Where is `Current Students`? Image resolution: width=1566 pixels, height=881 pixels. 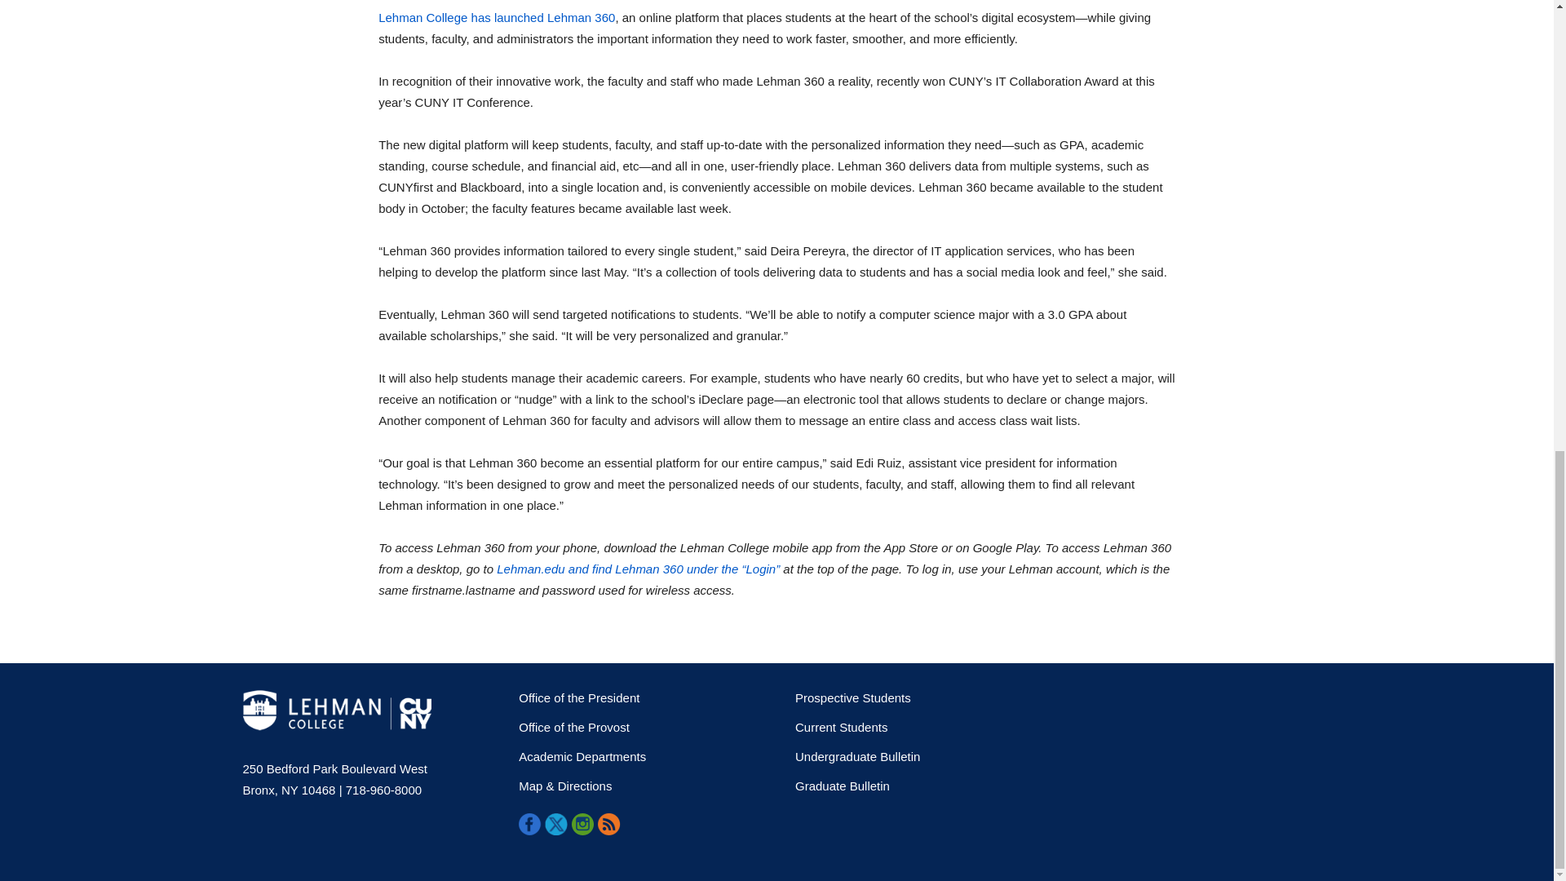 Current Students is located at coordinates (842, 727).